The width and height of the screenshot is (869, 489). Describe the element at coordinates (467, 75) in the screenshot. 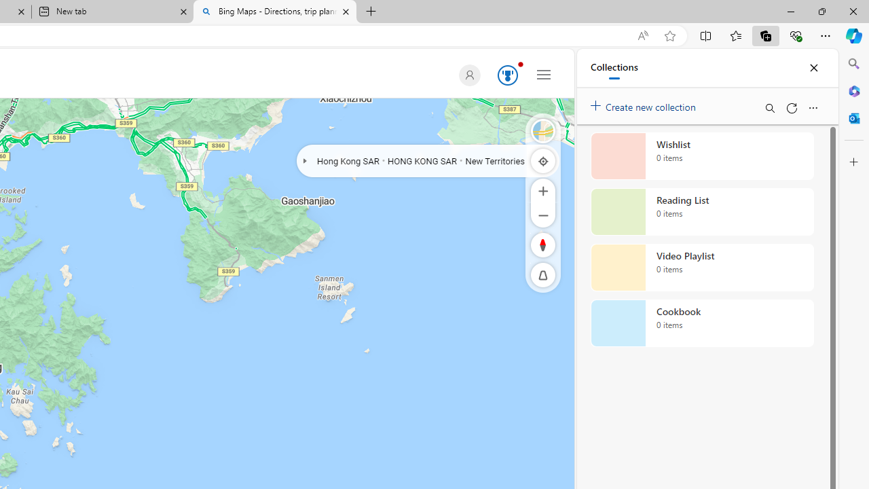

I see `Default Profile Picture` at that location.